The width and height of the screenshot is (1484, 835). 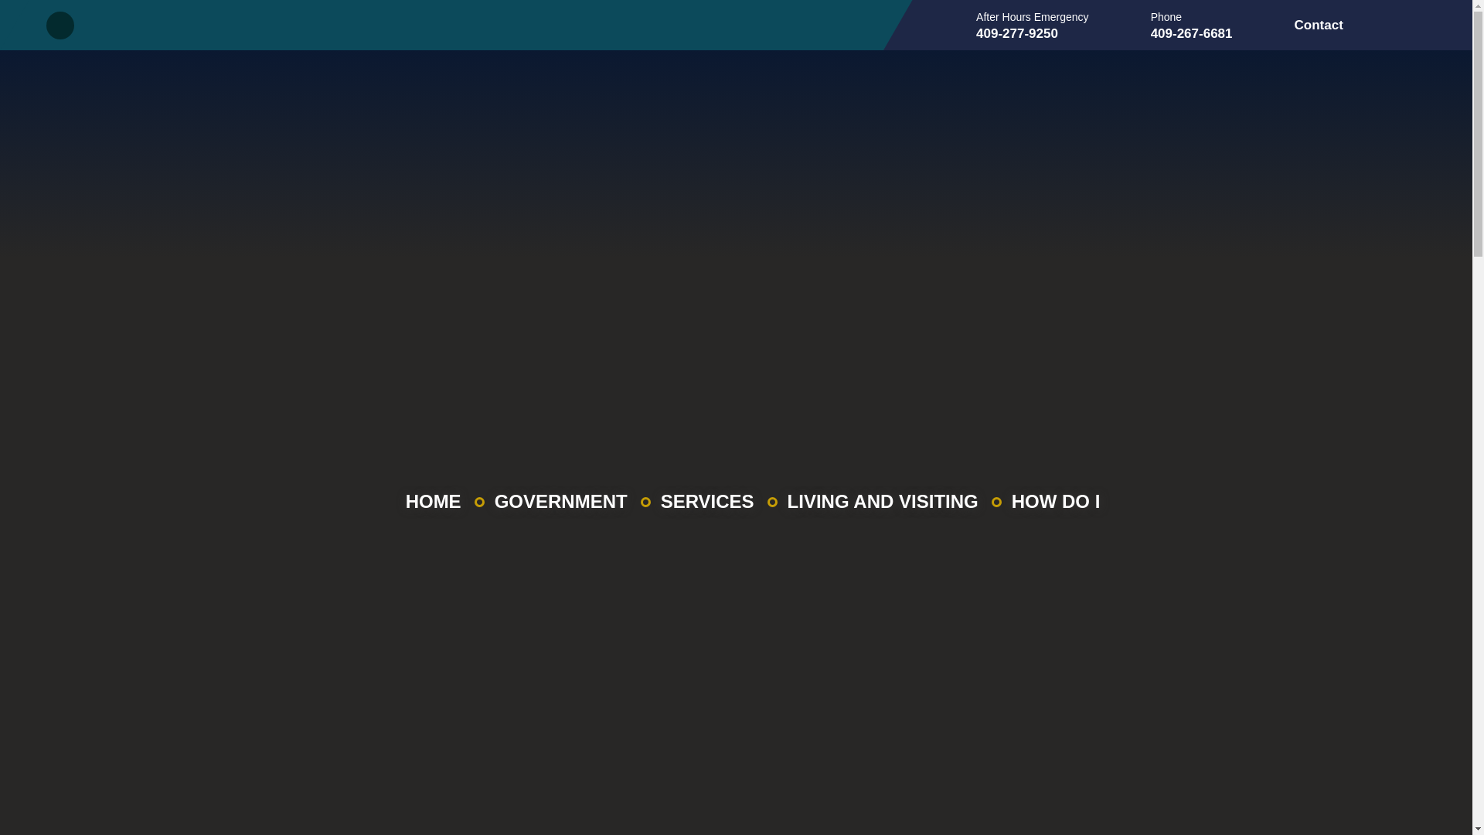 What do you see at coordinates (706, 502) in the screenshot?
I see `Services` at bounding box center [706, 502].